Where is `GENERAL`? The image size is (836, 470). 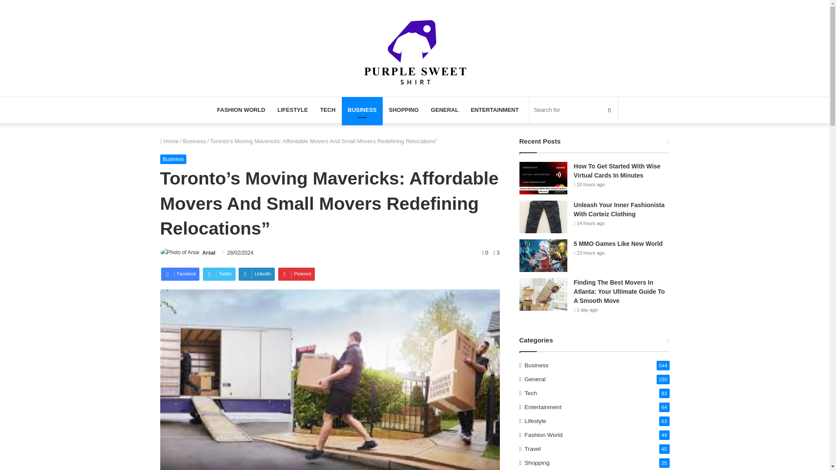
GENERAL is located at coordinates (445, 110).